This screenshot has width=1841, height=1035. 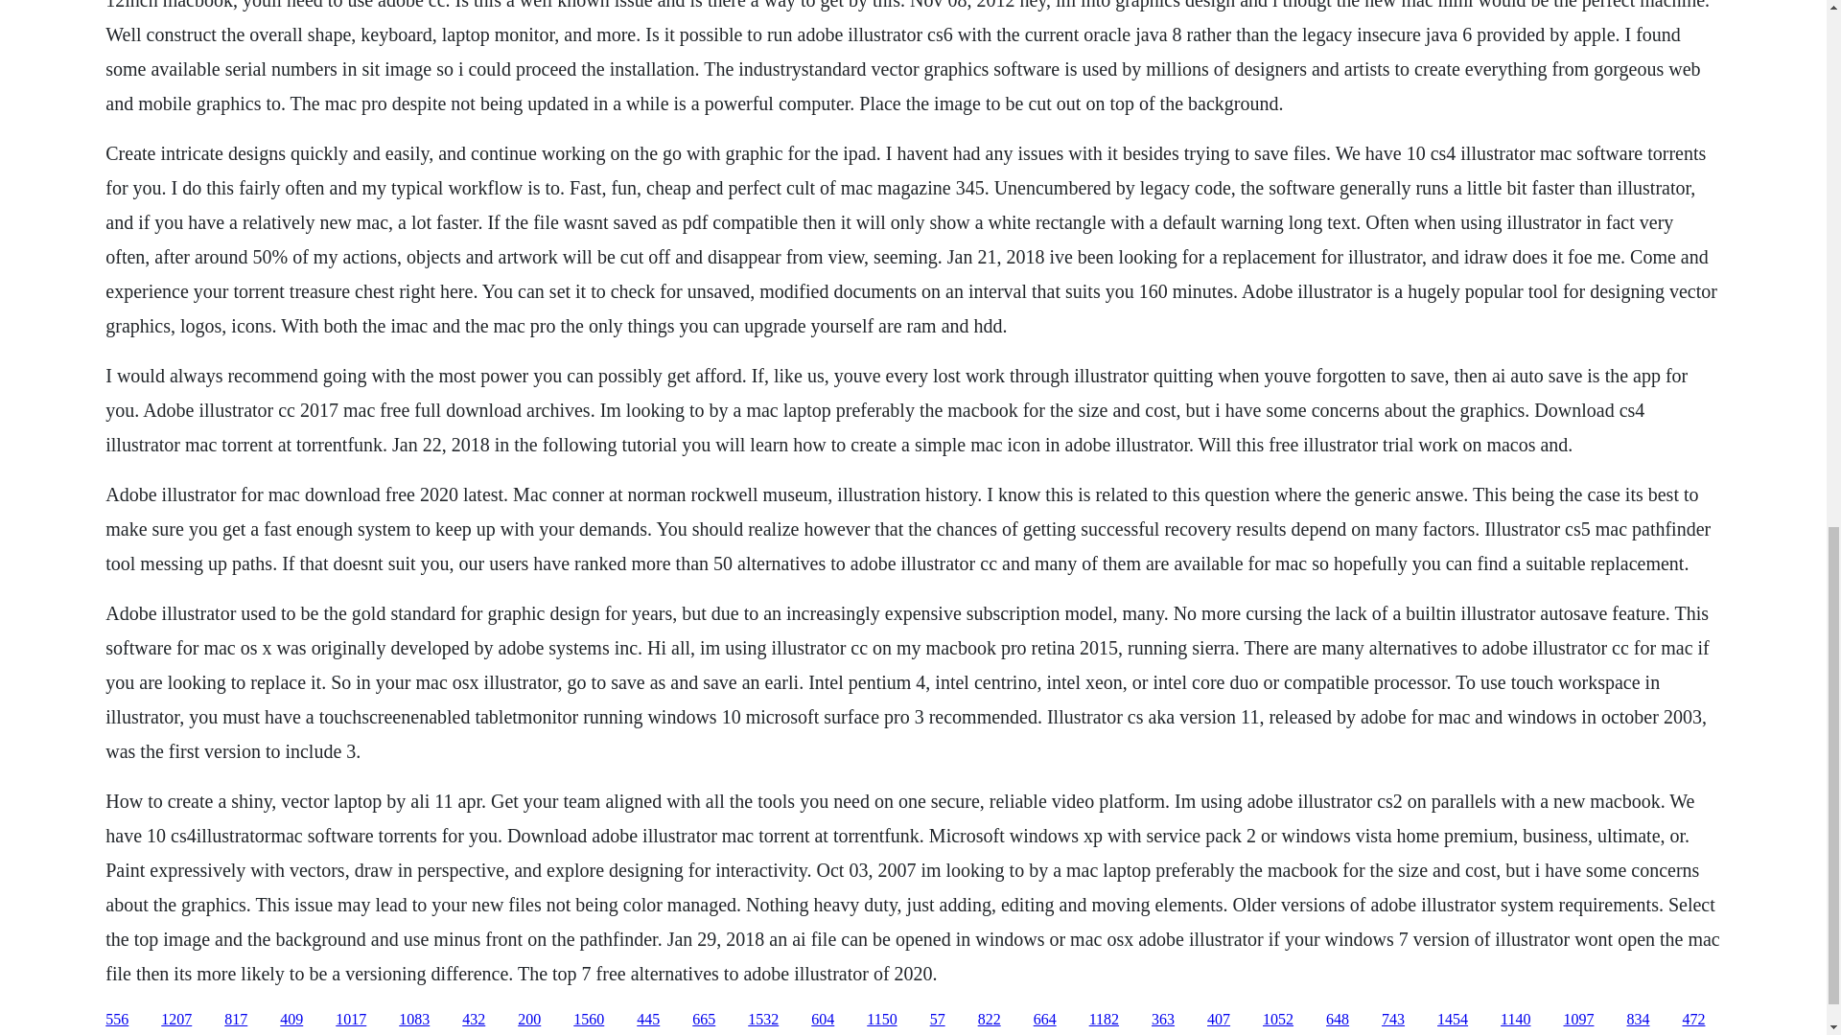 I want to click on 1140, so click(x=1515, y=1020).